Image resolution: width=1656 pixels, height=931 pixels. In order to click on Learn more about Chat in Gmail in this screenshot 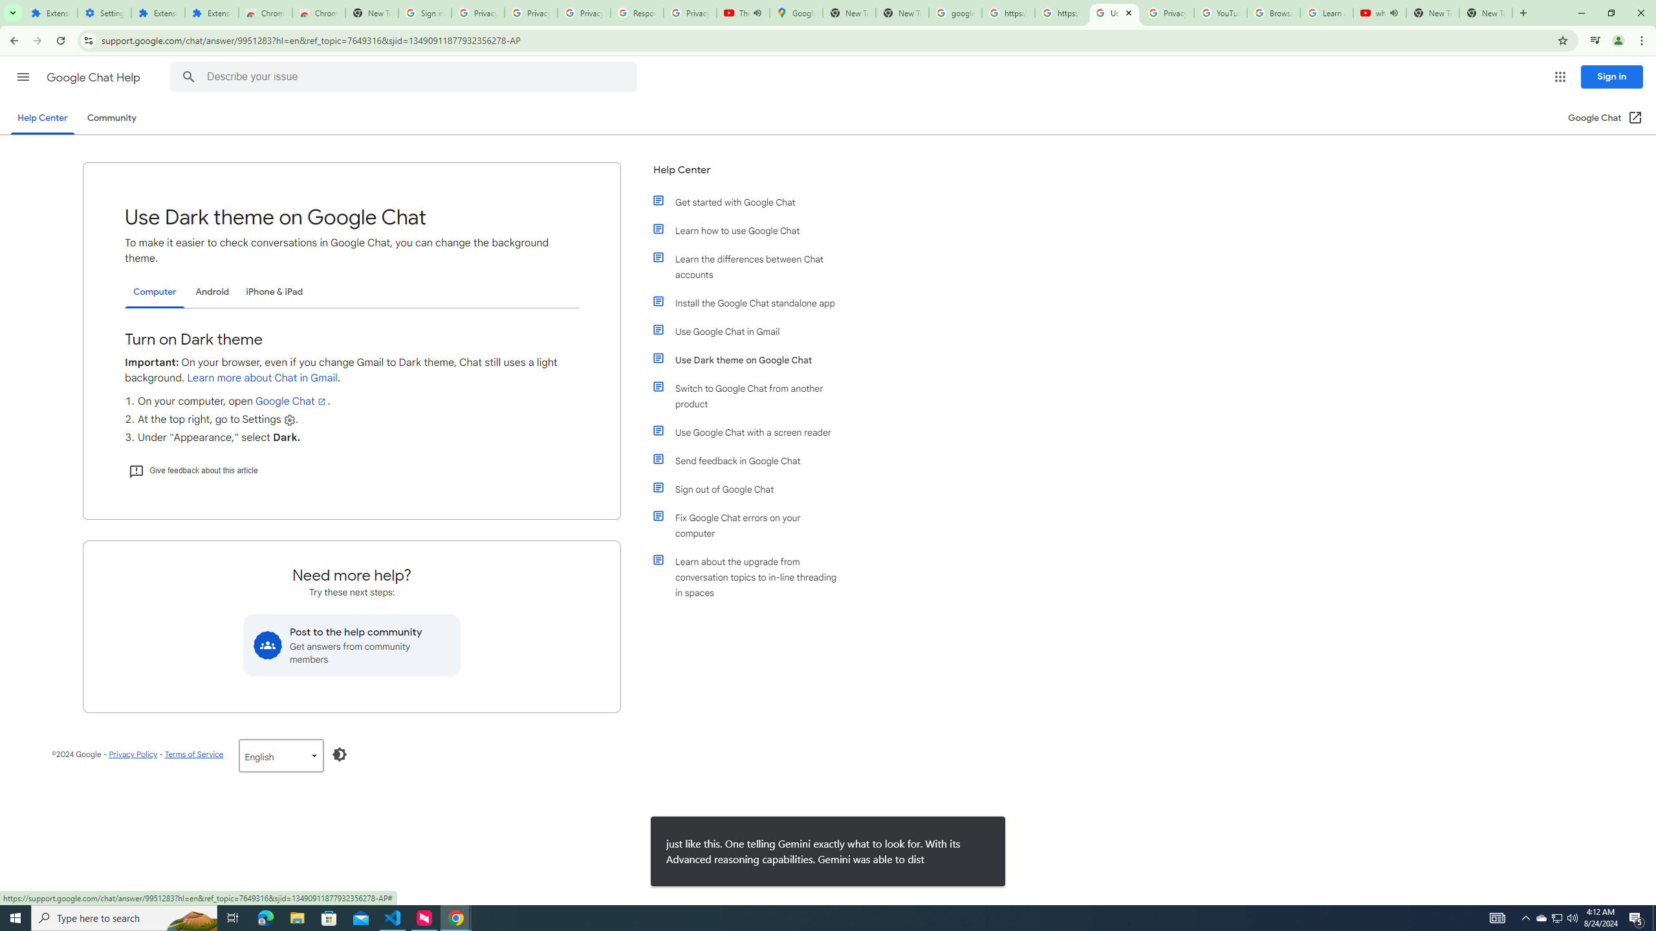, I will do `click(263, 378)`.